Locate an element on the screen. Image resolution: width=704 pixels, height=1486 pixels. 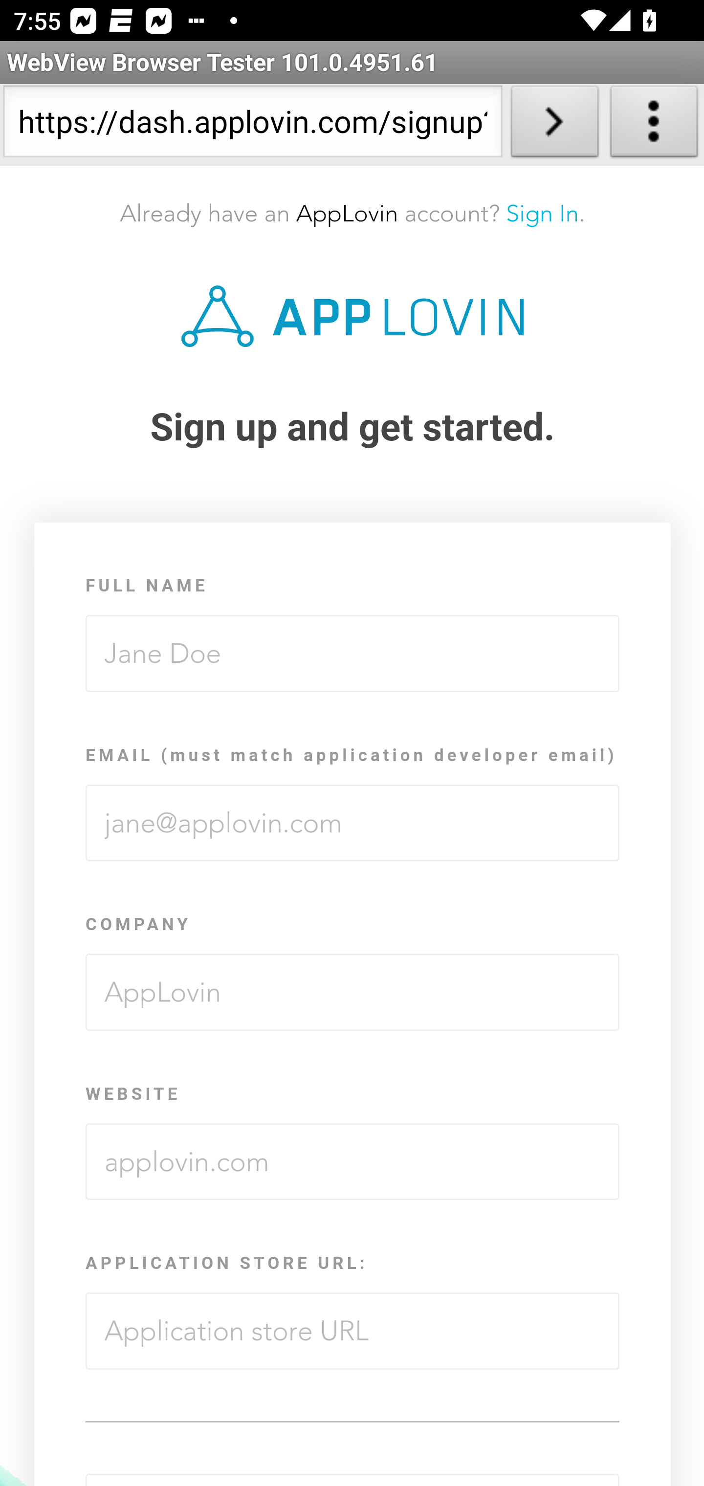
About WebView is located at coordinates (654, 125).